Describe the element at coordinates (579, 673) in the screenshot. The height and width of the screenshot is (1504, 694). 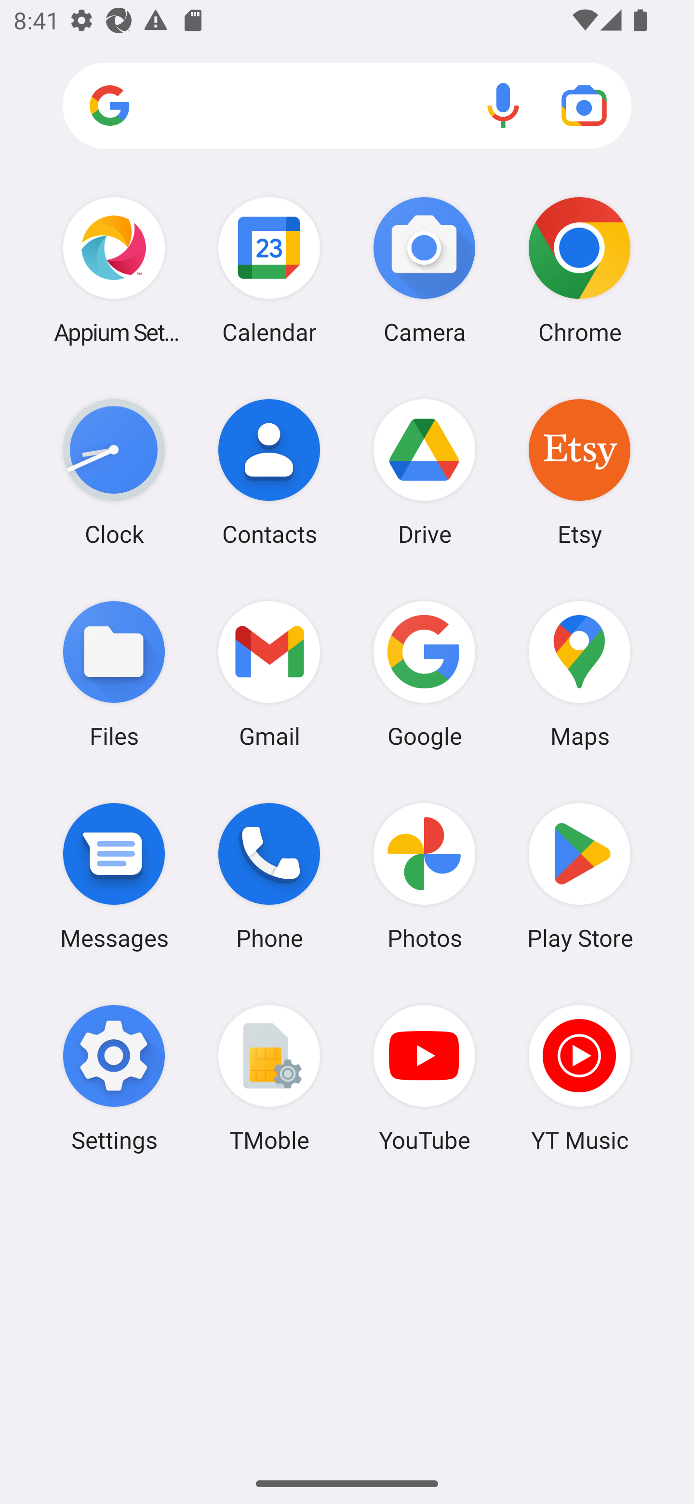
I see `Maps` at that location.